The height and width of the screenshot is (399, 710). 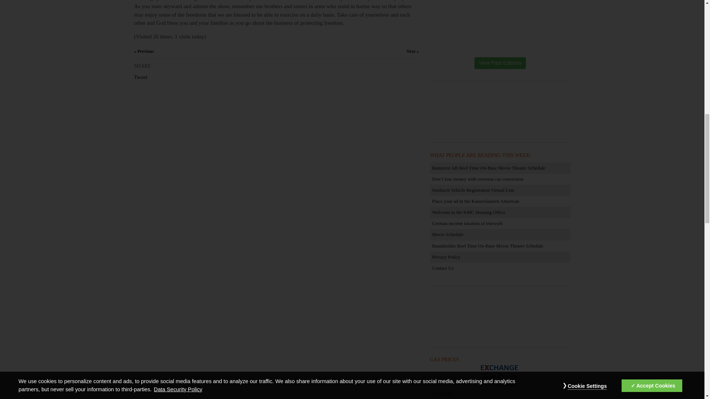 I want to click on 3rd party ad content, so click(x=500, y=112).